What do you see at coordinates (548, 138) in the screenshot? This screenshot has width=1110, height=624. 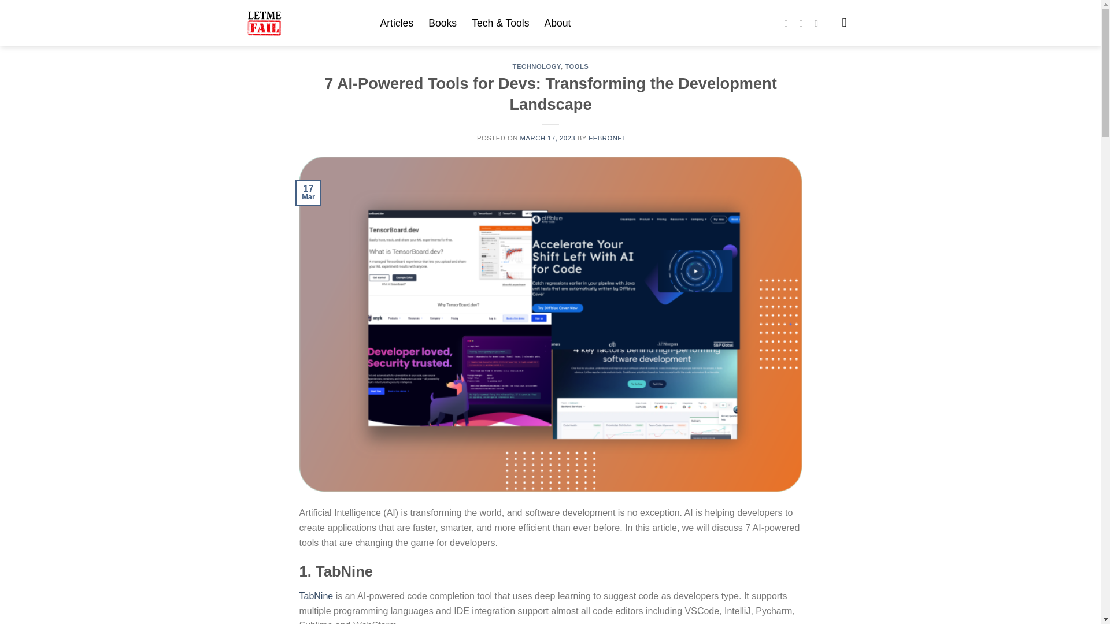 I see `MARCH 17, 2023` at bounding box center [548, 138].